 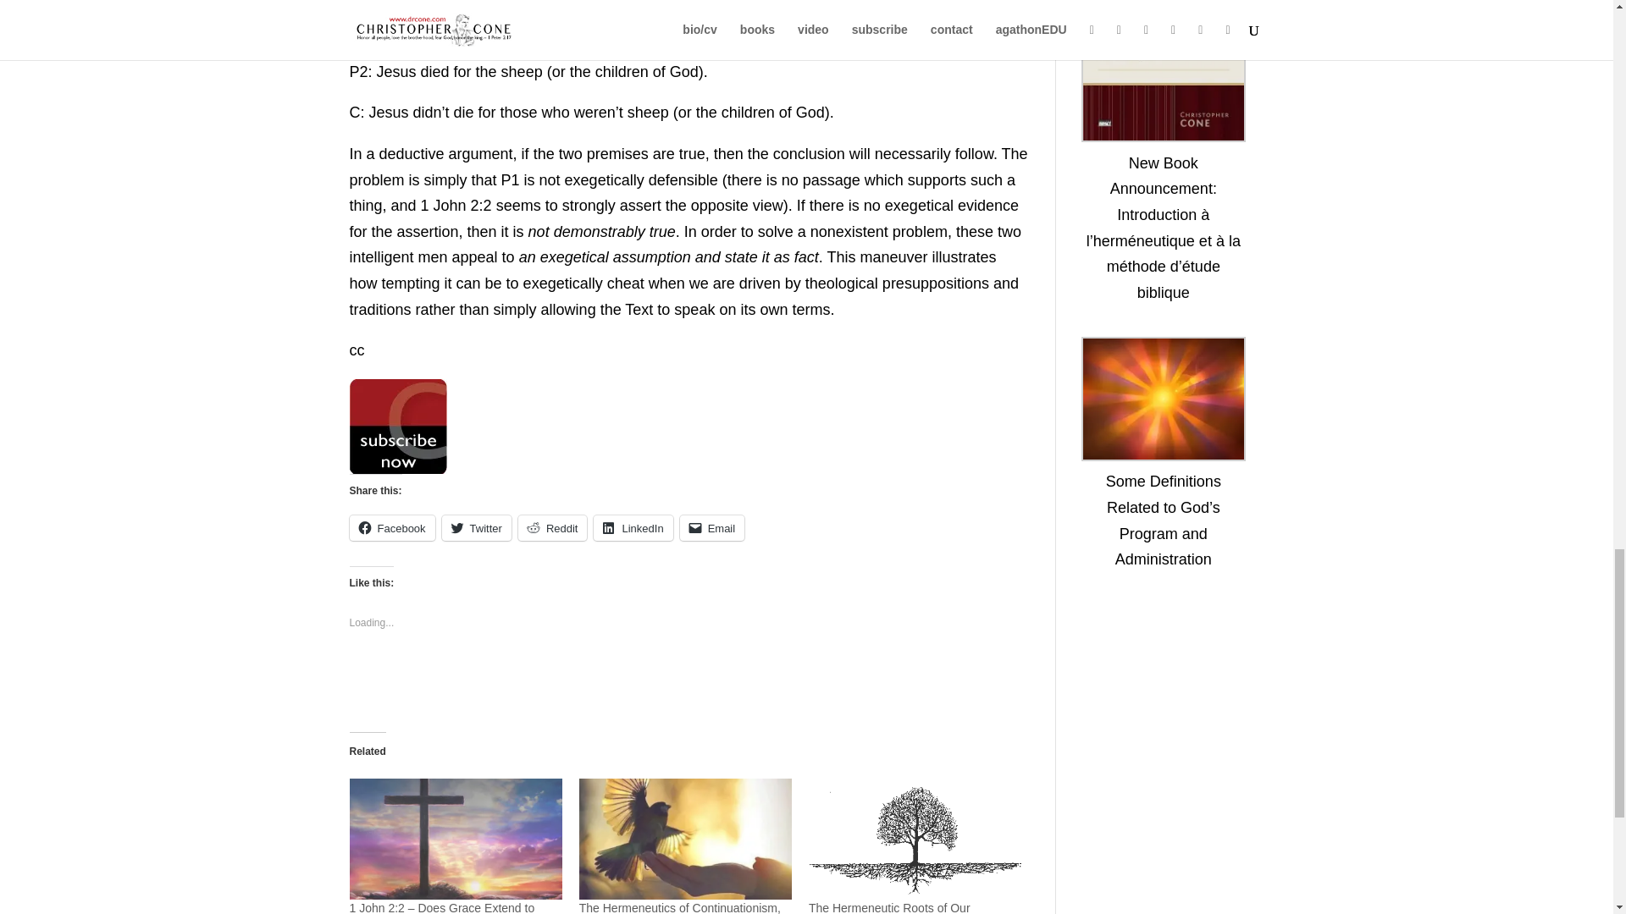 I want to click on LinkedIn, so click(x=633, y=528).